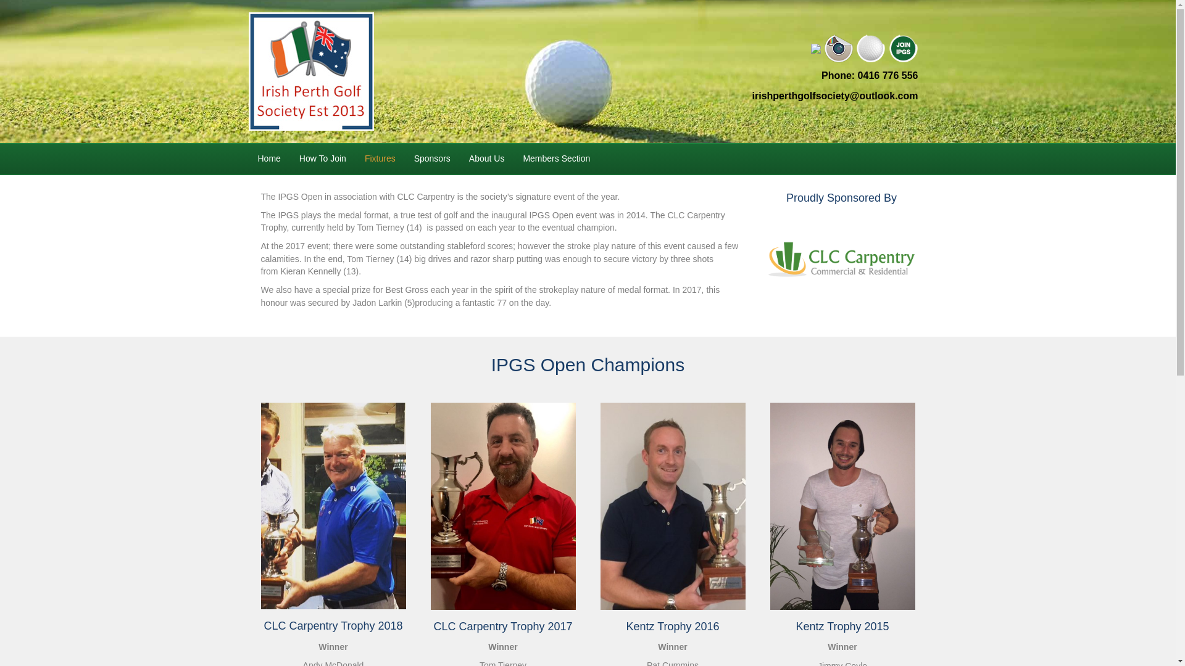  Describe the element at coordinates (557, 159) in the screenshot. I see `Members Section` at that location.